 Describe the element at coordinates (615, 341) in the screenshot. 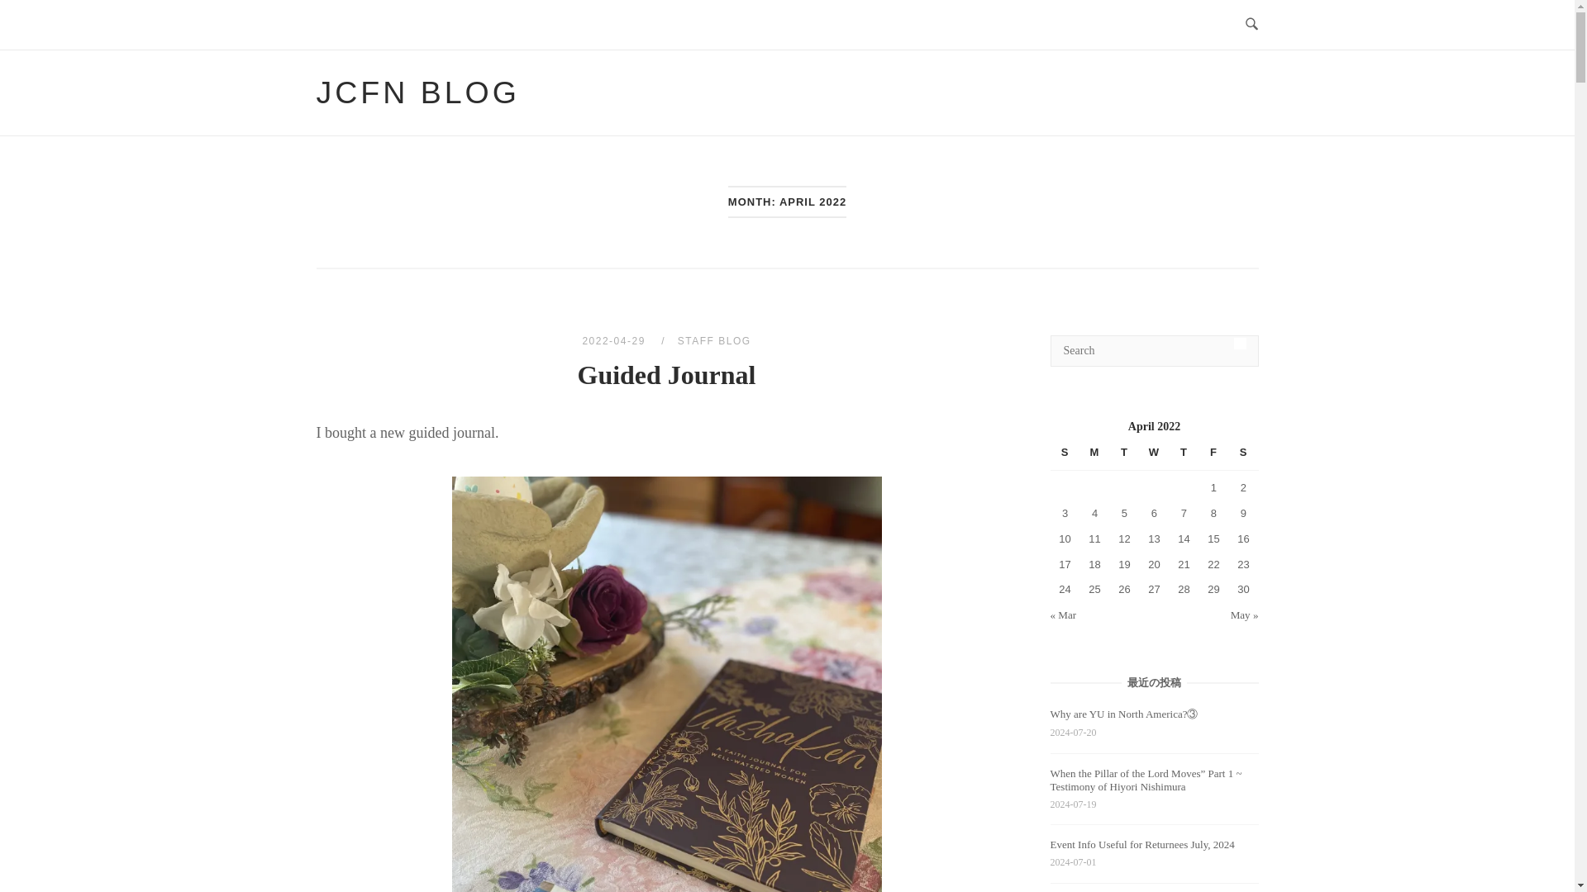

I see `2022-04-29` at that location.